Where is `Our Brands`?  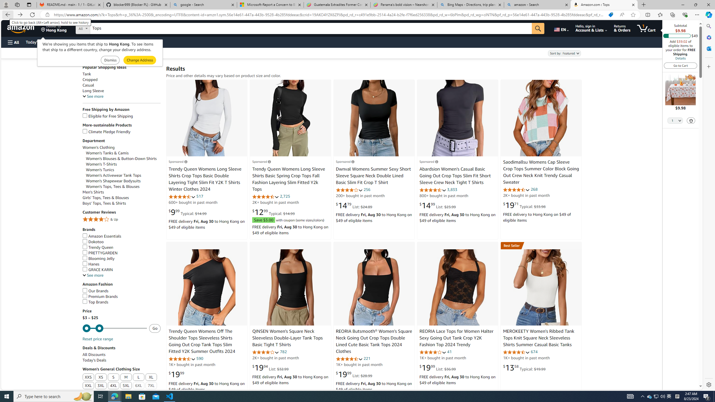 Our Brands is located at coordinates (121, 291).